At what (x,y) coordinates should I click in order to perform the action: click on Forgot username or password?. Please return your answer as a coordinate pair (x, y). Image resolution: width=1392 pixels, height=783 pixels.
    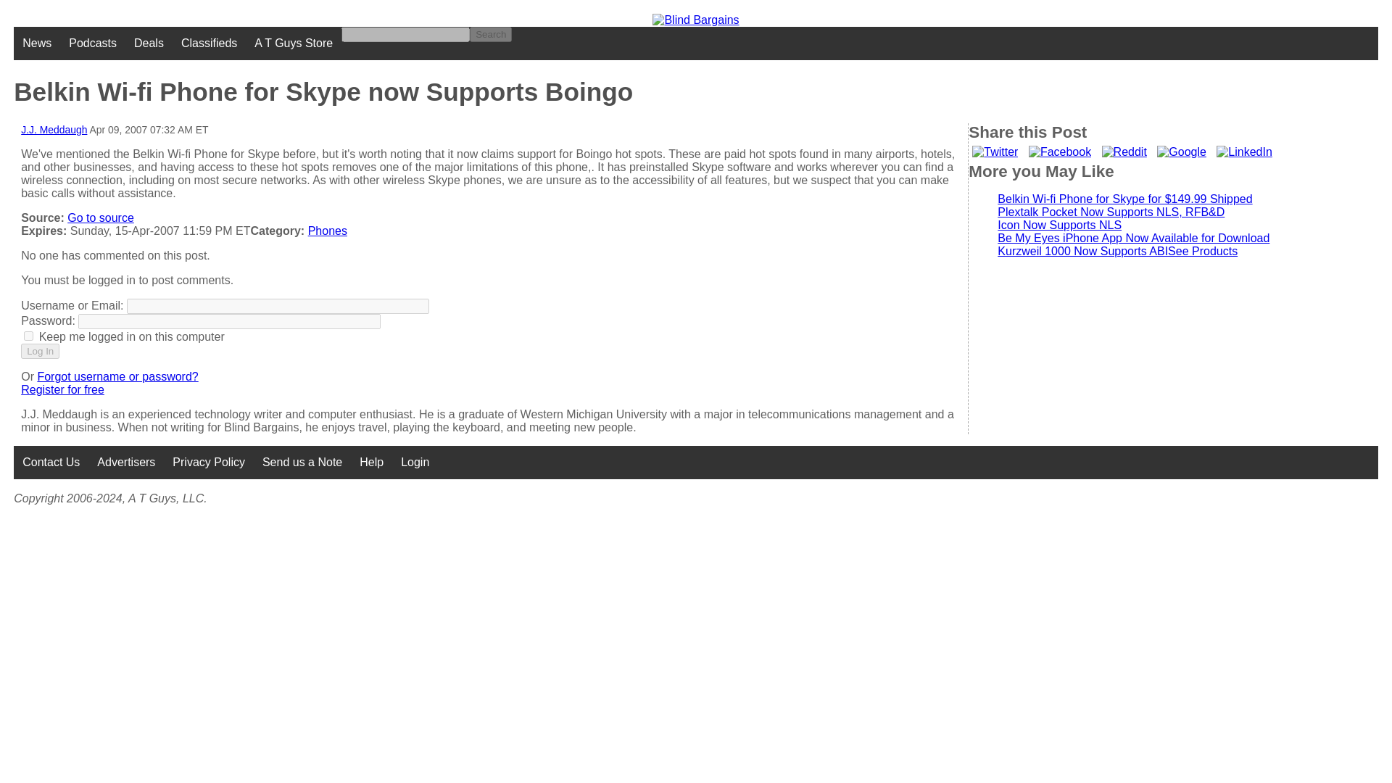
    Looking at the image, I should click on (117, 376).